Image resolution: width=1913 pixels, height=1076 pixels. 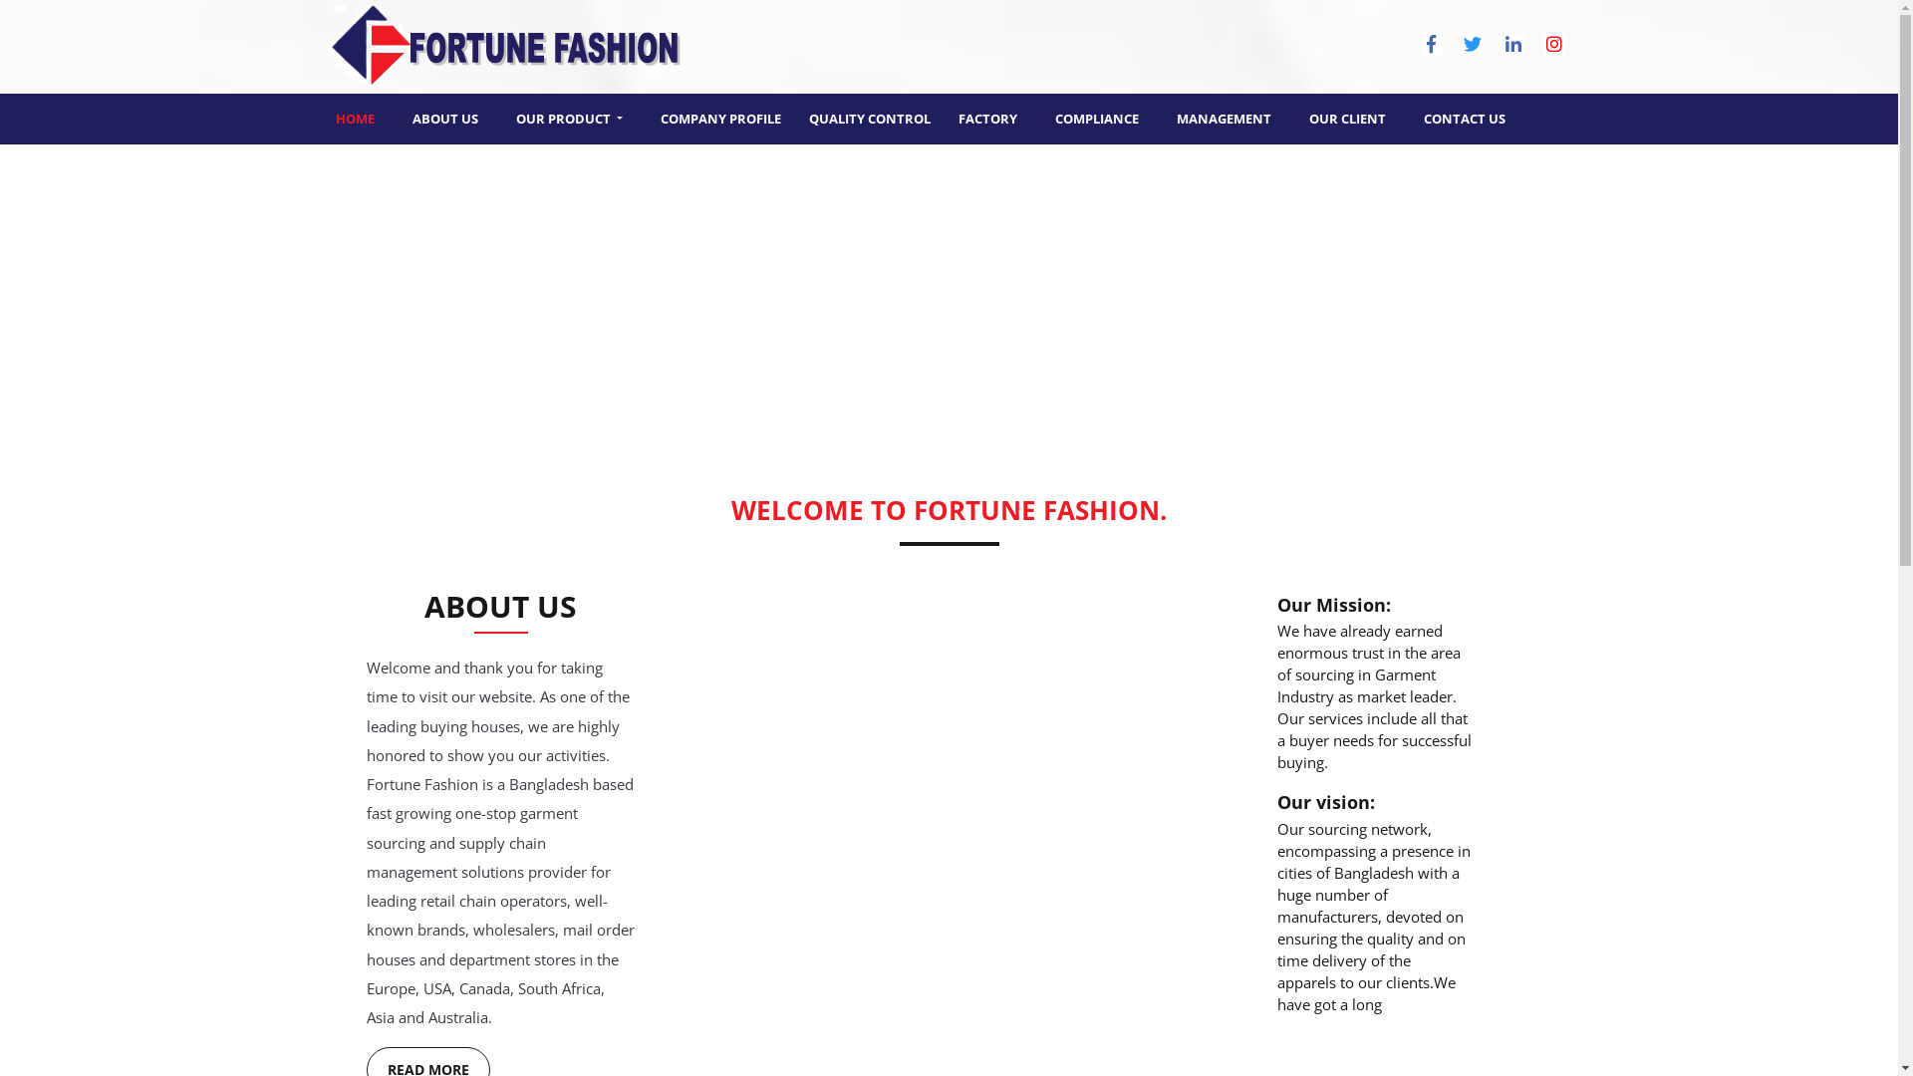 What do you see at coordinates (870, 120) in the screenshot?
I see `QUALITY CONTROL` at bounding box center [870, 120].